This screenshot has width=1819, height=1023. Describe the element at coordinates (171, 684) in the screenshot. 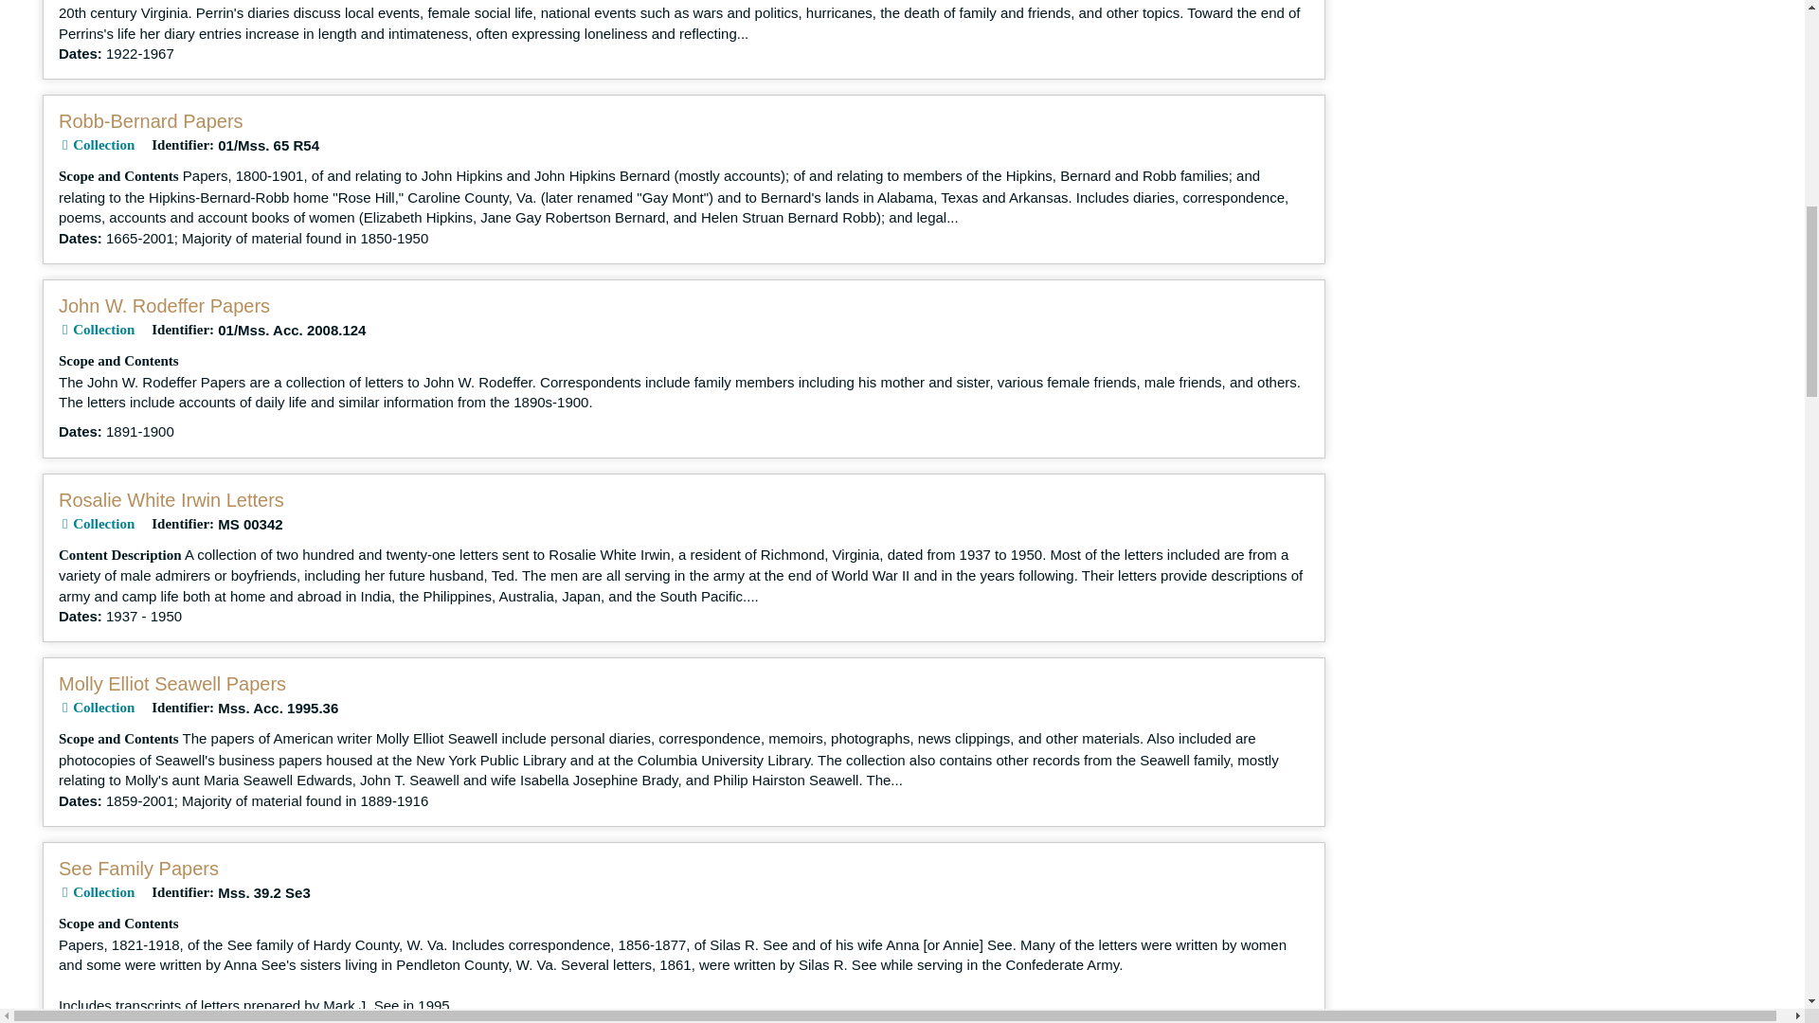

I see `Molly Elliot Seawell Papers` at that location.